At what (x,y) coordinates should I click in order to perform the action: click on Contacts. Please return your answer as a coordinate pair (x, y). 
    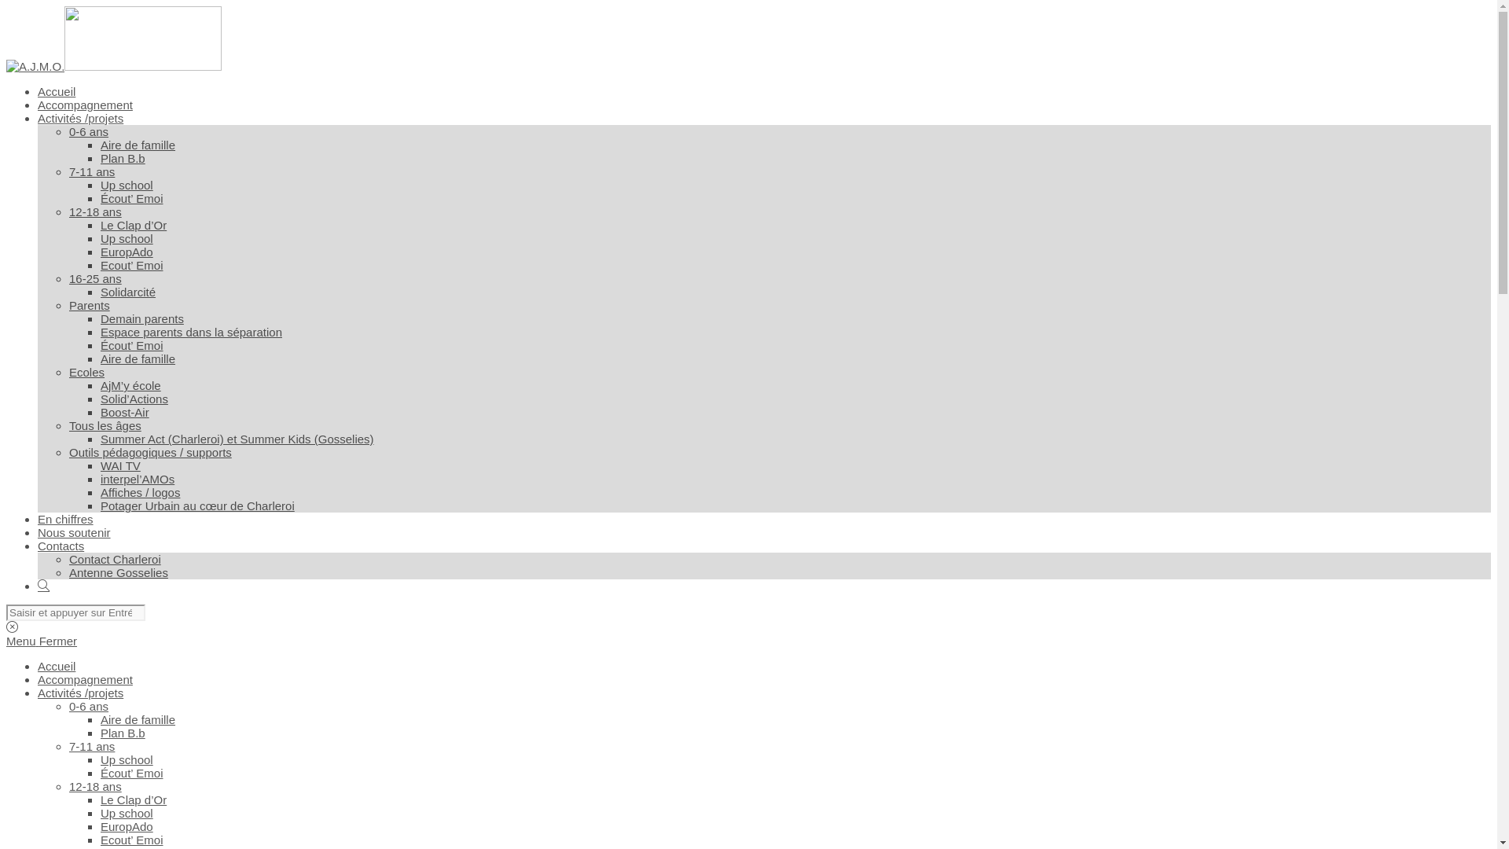
    Looking at the image, I should click on (61, 546).